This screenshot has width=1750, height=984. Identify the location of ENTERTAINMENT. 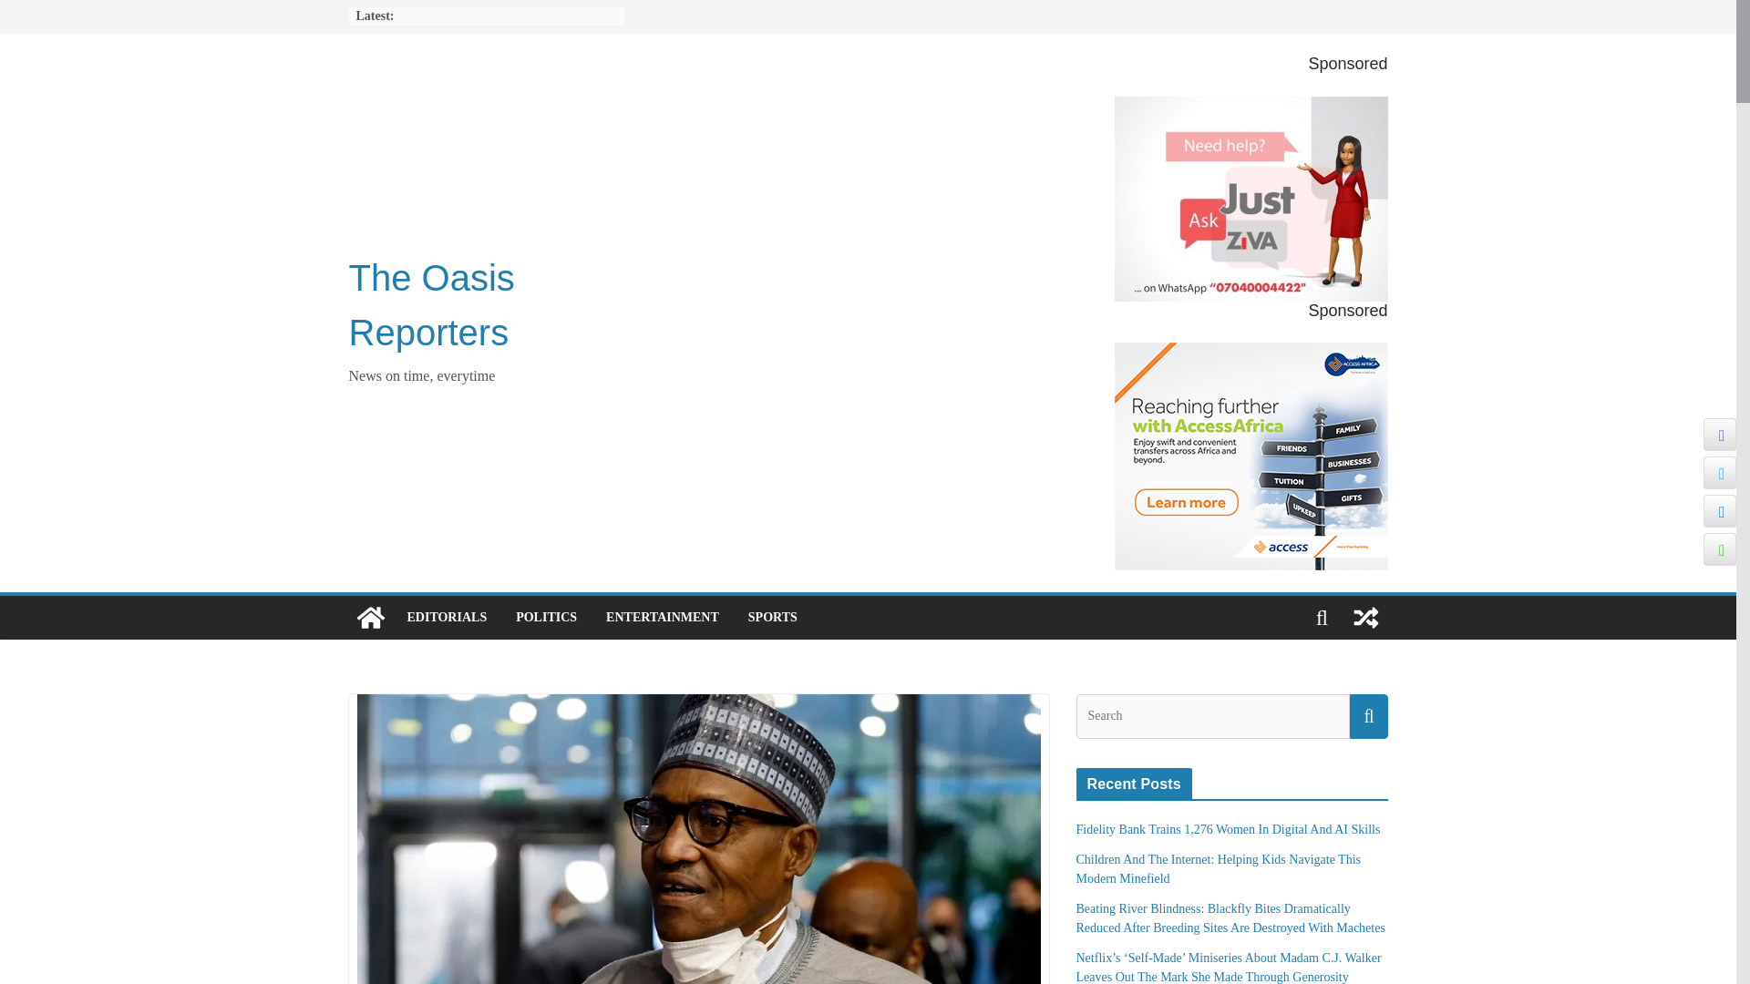
(662, 618).